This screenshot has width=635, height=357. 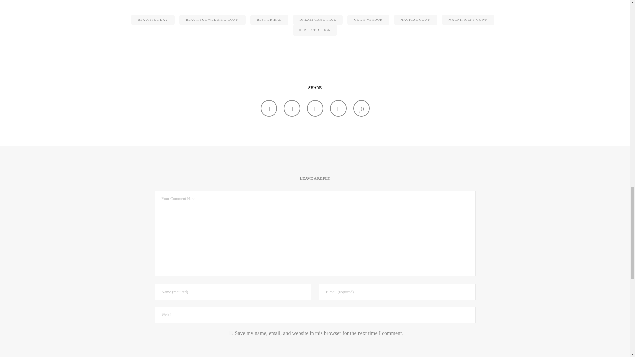 What do you see at coordinates (315, 30) in the screenshot?
I see `PERFECT DESIGN` at bounding box center [315, 30].